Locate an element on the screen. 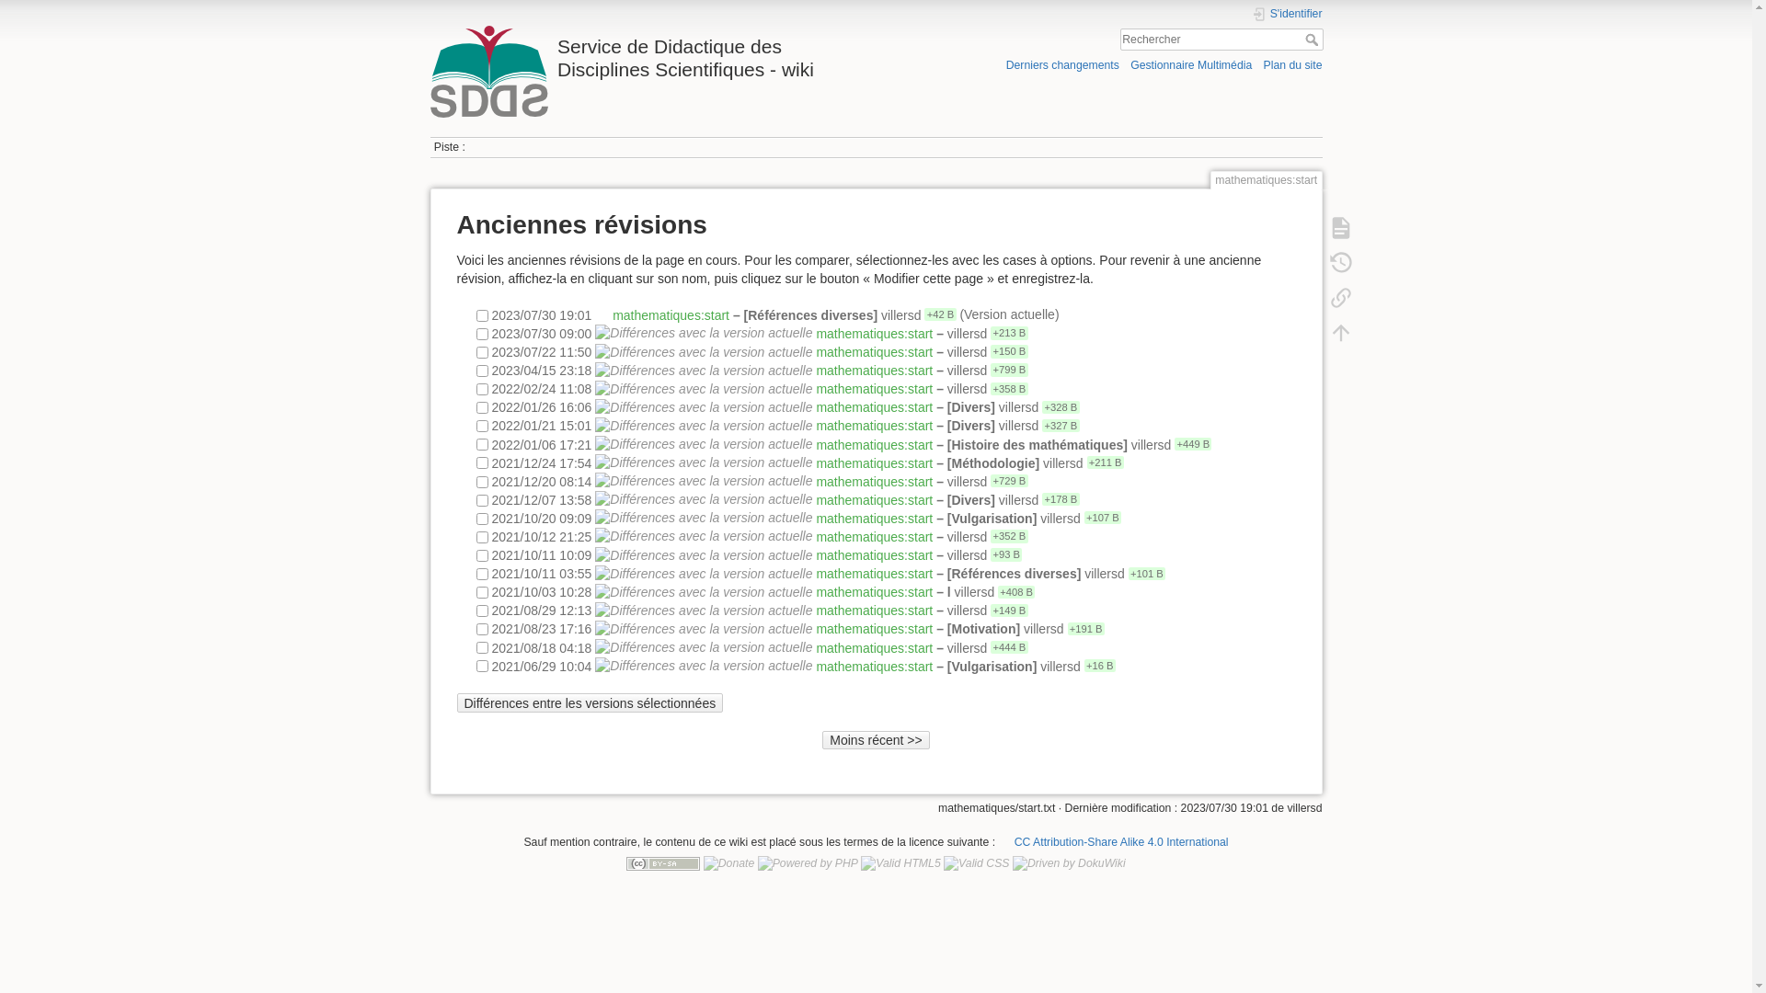 This screenshot has height=993, width=1766. mathematiques:start is located at coordinates (874, 333).